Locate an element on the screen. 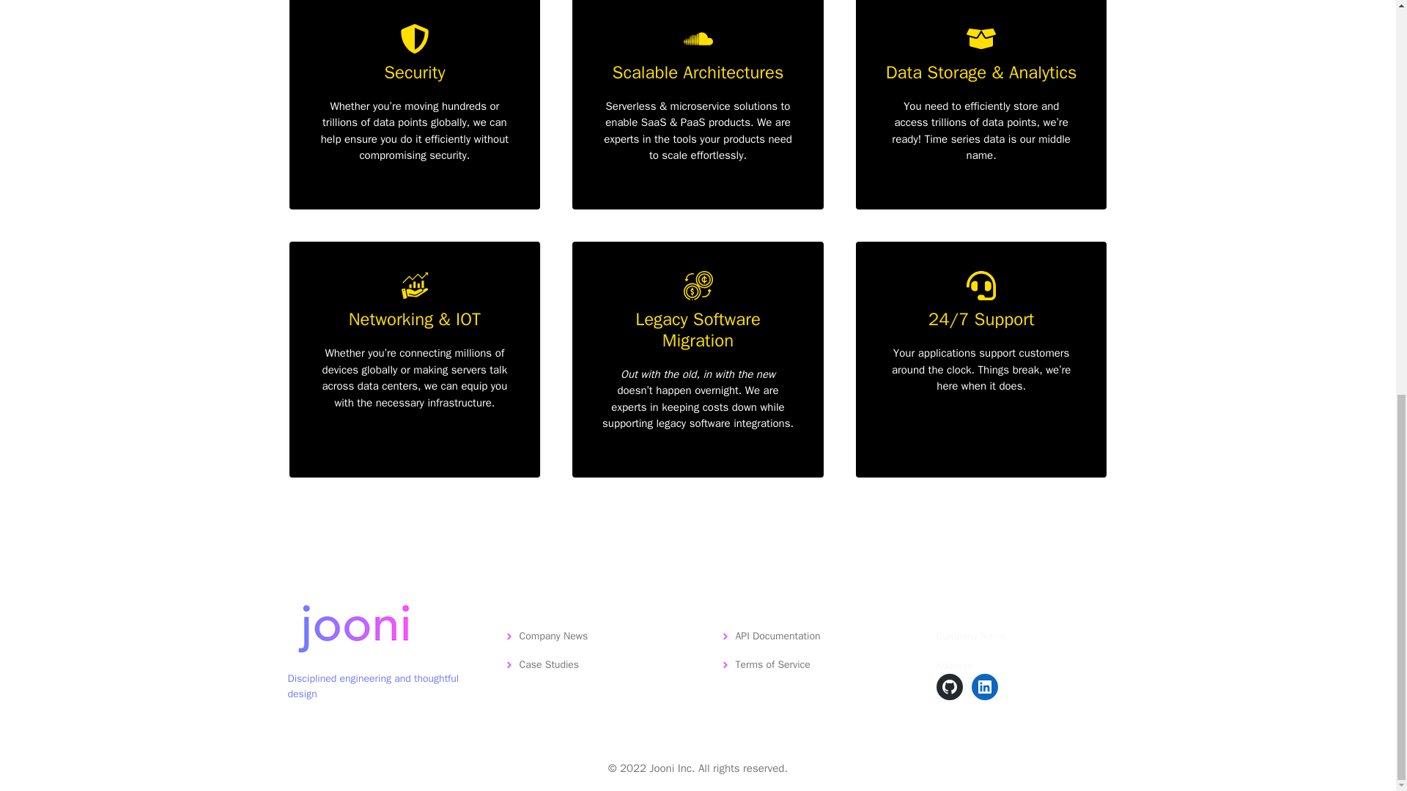  API Documentation is located at coordinates (778, 636).